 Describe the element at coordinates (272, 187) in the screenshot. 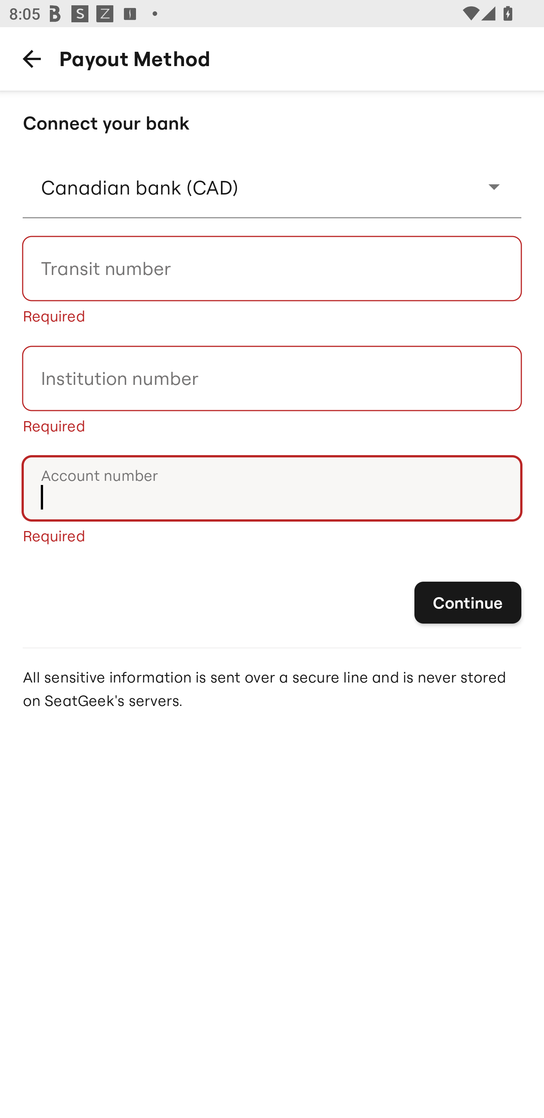

I see `Dropdown menu Canadian bank (CAD)` at that location.